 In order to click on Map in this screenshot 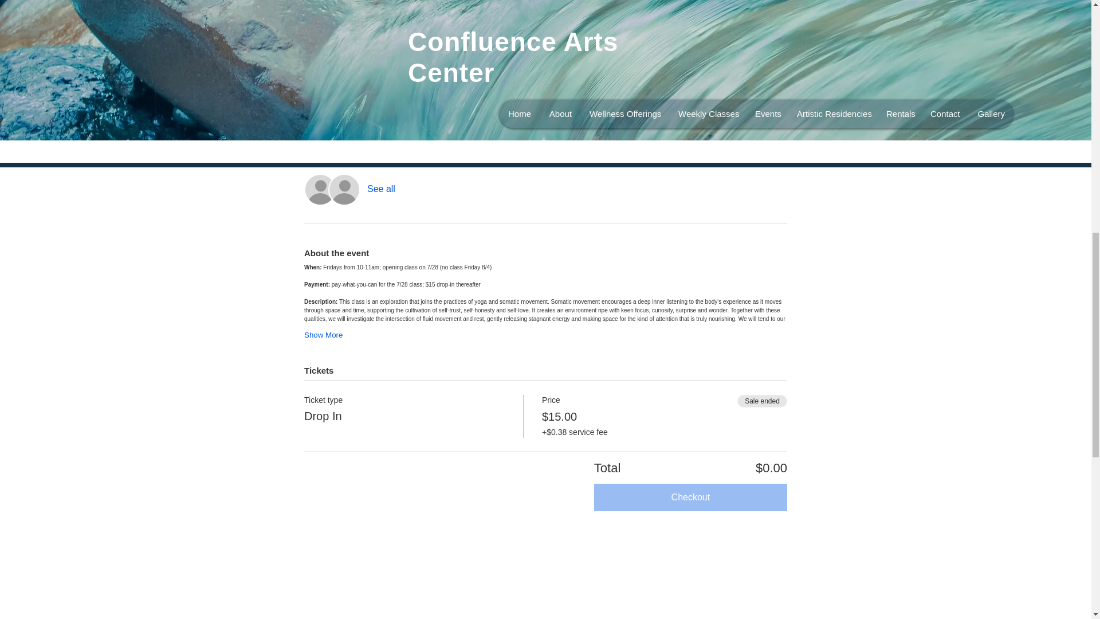, I will do `click(545, 588)`.